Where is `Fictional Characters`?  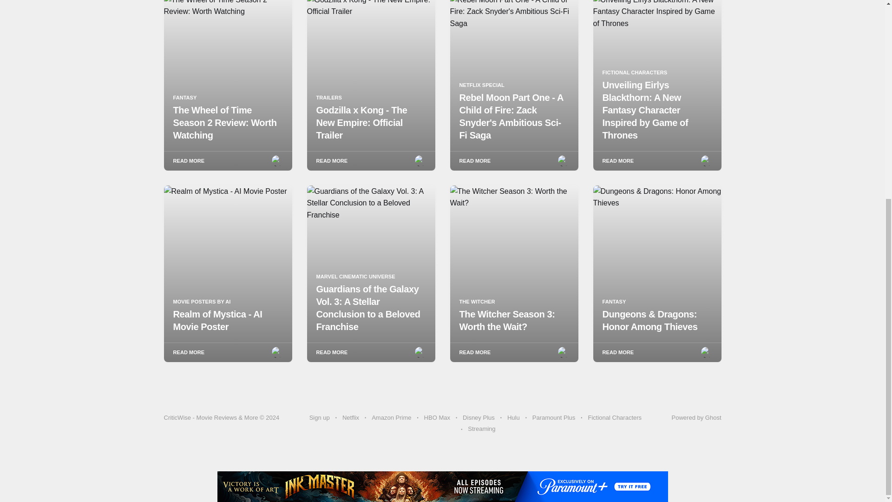
Fictional Characters is located at coordinates (614, 418).